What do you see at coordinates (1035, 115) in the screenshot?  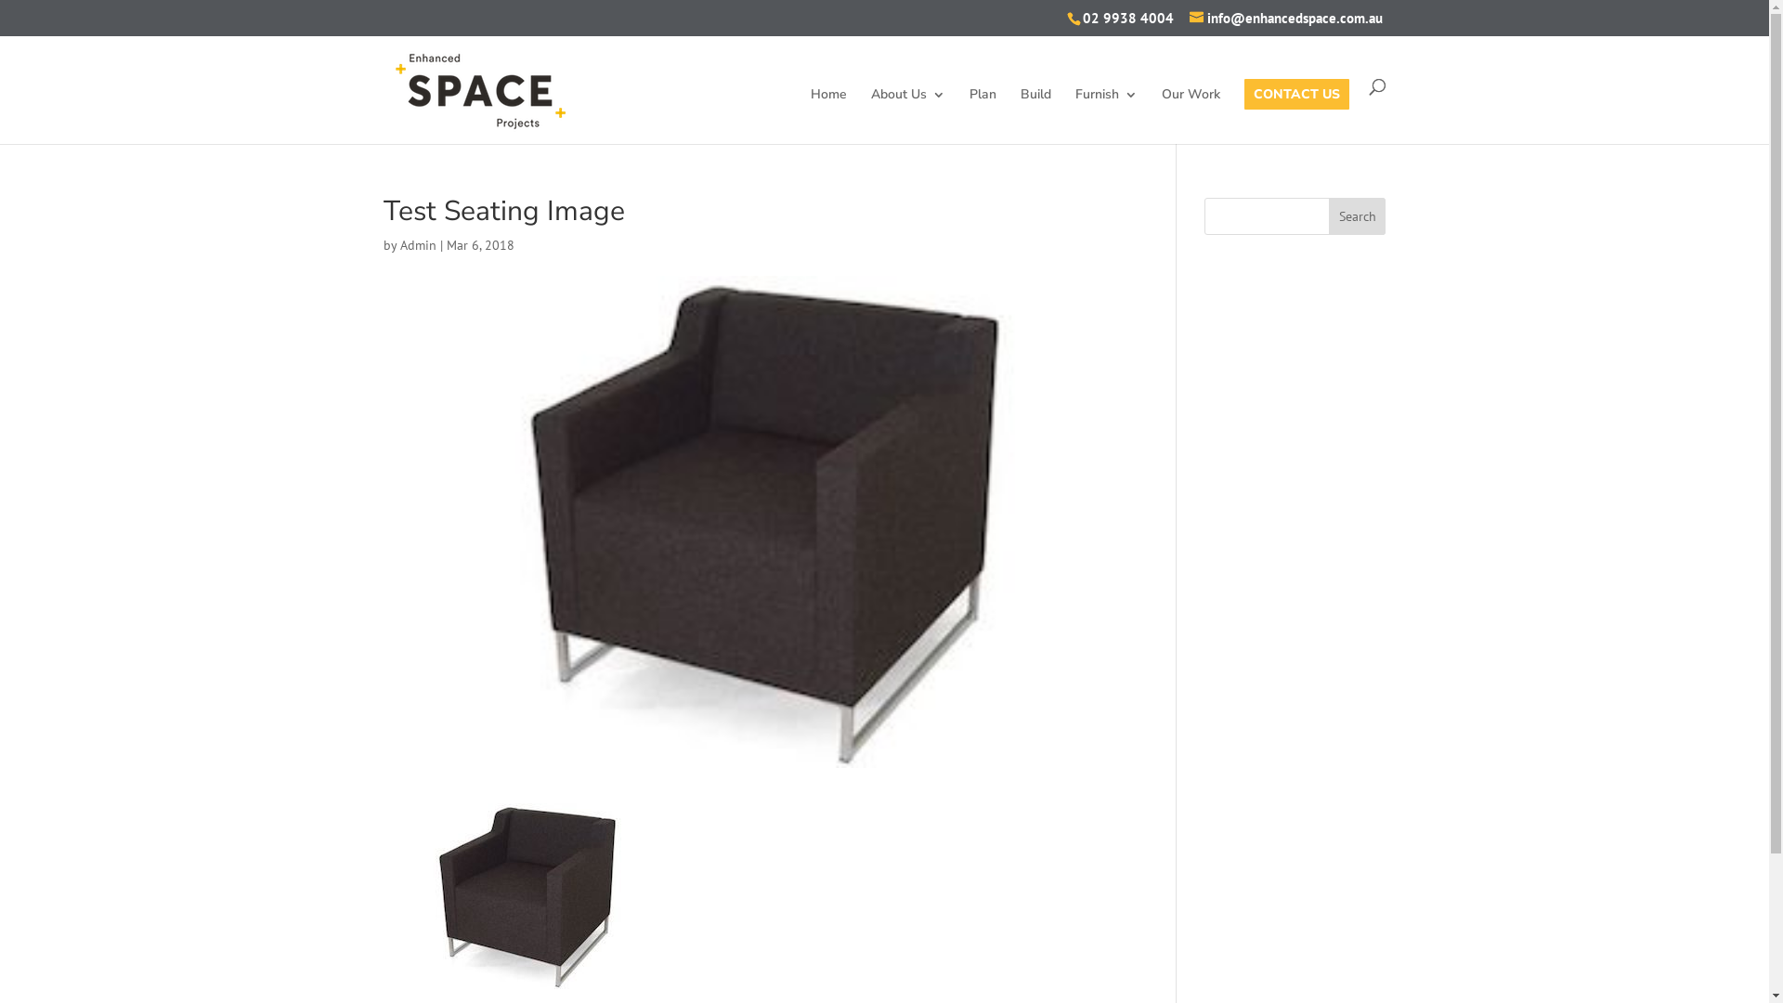 I see `Build` at bounding box center [1035, 115].